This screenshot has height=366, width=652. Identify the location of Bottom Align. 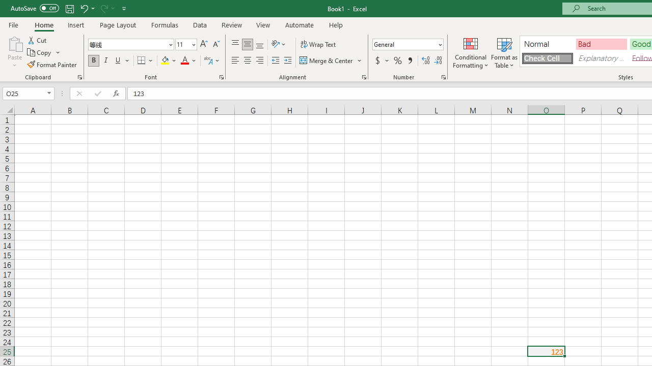
(260, 45).